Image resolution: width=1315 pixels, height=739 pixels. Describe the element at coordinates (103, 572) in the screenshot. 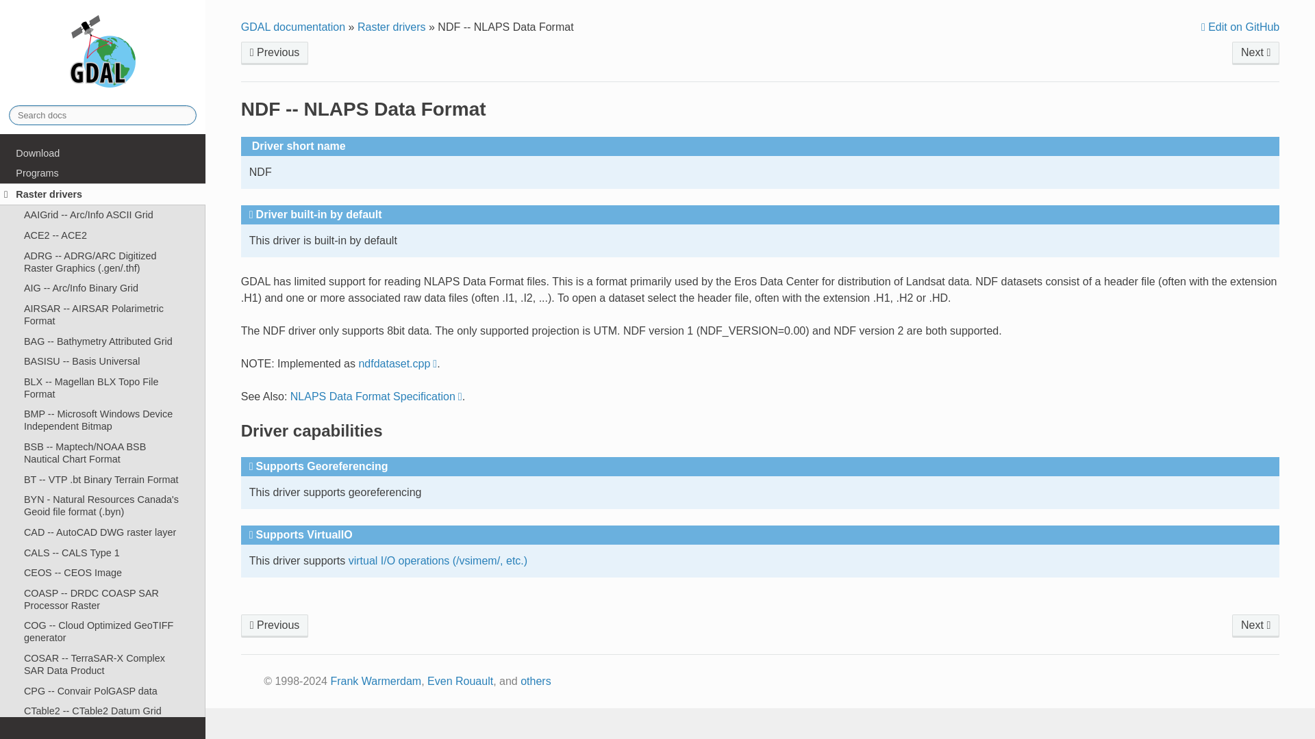

I see `CEOS -- CEOS Image` at that location.